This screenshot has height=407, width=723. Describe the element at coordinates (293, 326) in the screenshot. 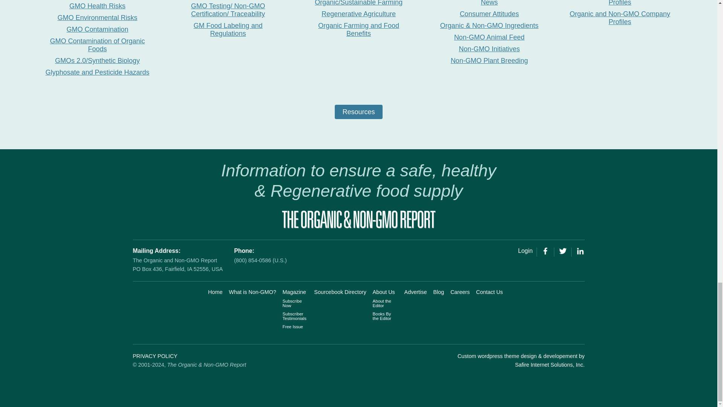

I see `Free Issue` at that location.